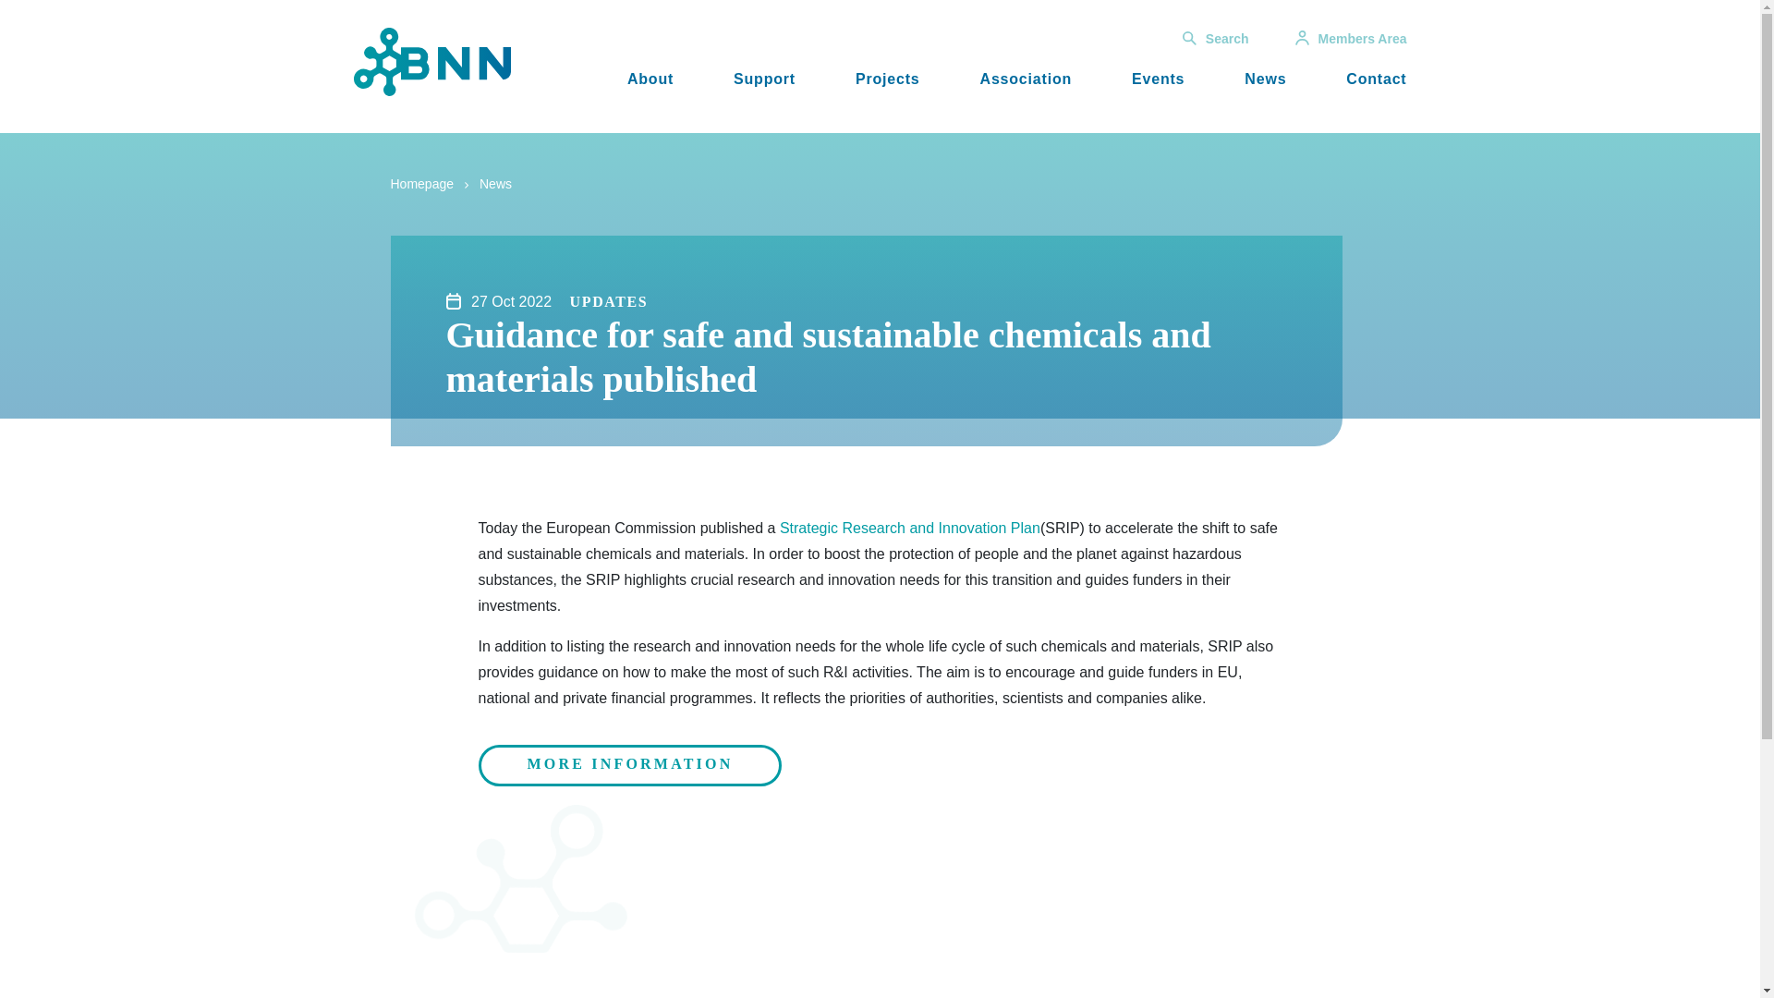 The height and width of the screenshot is (998, 1774). Describe the element at coordinates (764, 78) in the screenshot. I see `Support` at that location.